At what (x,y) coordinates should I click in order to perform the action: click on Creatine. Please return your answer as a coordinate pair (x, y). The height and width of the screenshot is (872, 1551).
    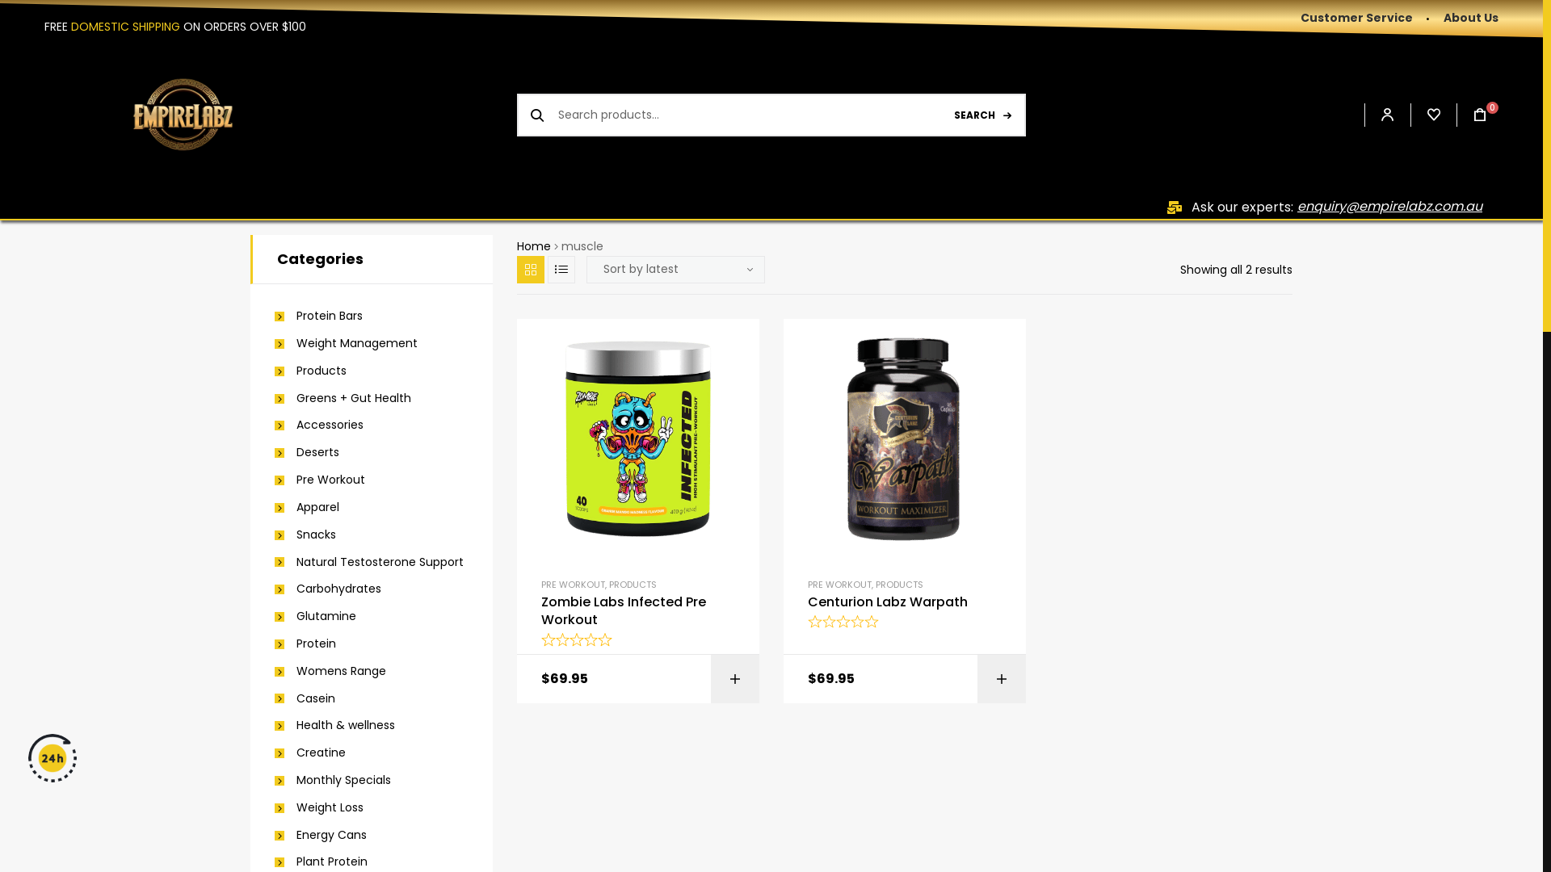
    Looking at the image, I should click on (310, 753).